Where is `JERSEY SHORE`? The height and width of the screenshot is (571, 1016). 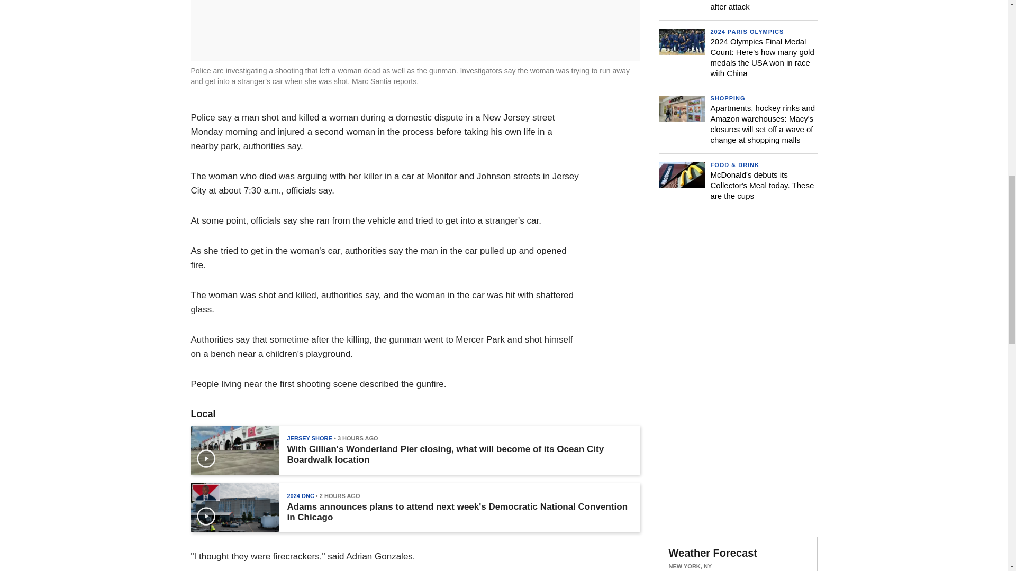
JERSEY SHORE is located at coordinates (309, 438).